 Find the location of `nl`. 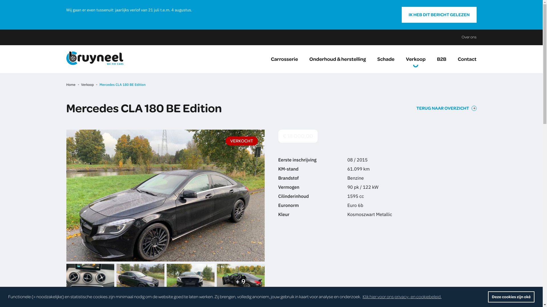

nl is located at coordinates (95, 58).